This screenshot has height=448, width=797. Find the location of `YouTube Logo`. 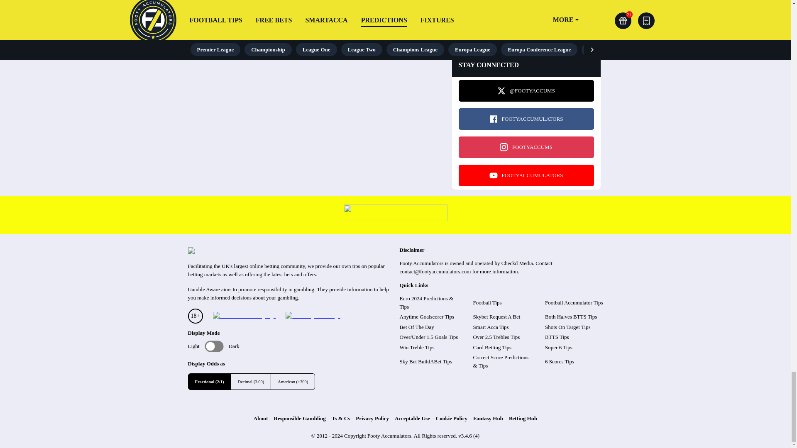

YouTube Logo is located at coordinates (493, 175).